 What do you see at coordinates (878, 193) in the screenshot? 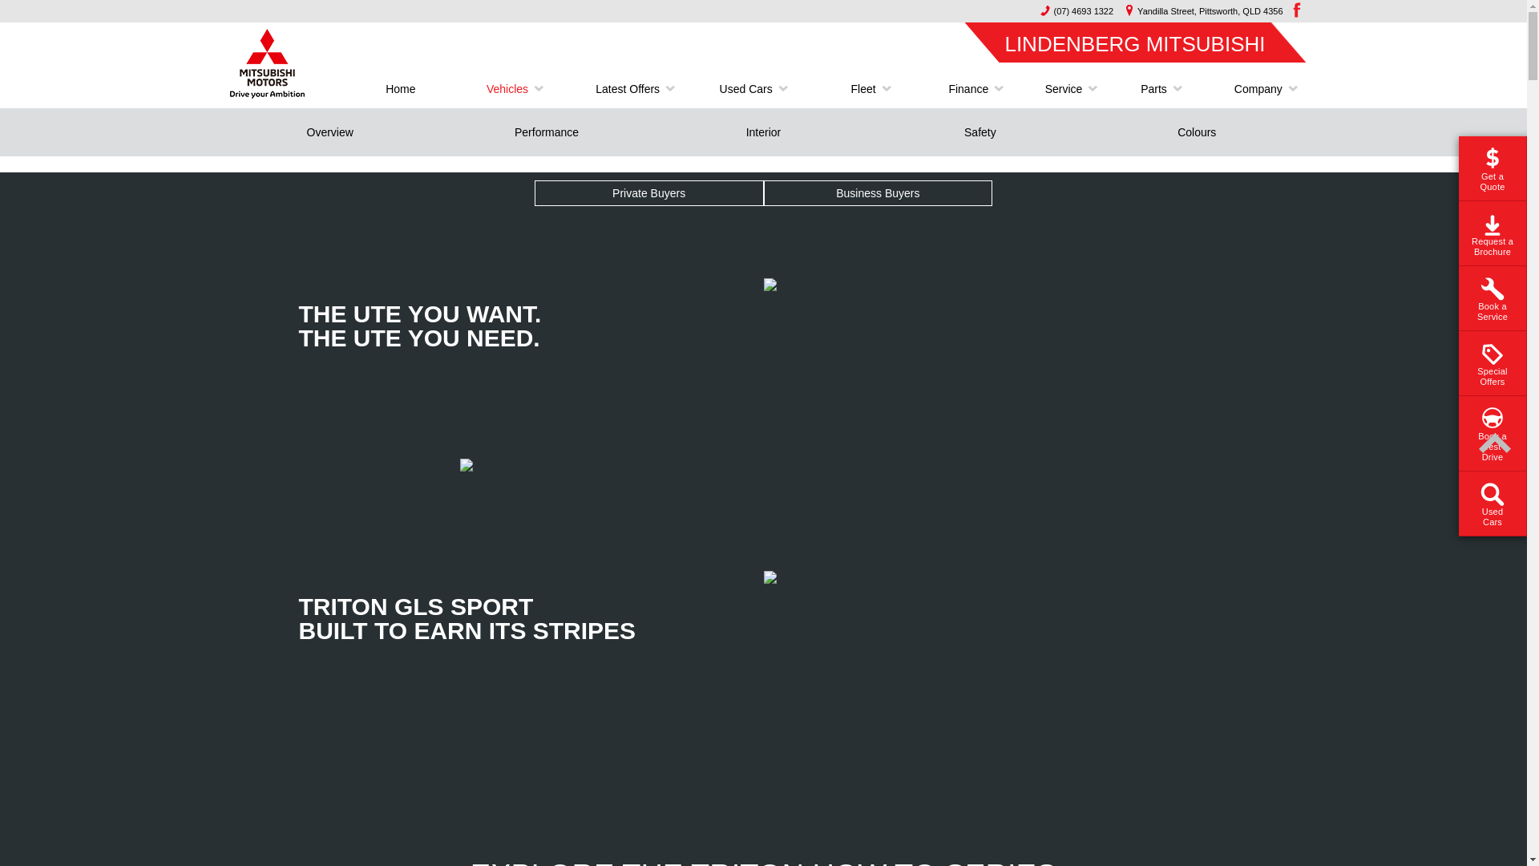
I see `Business Buyers` at bounding box center [878, 193].